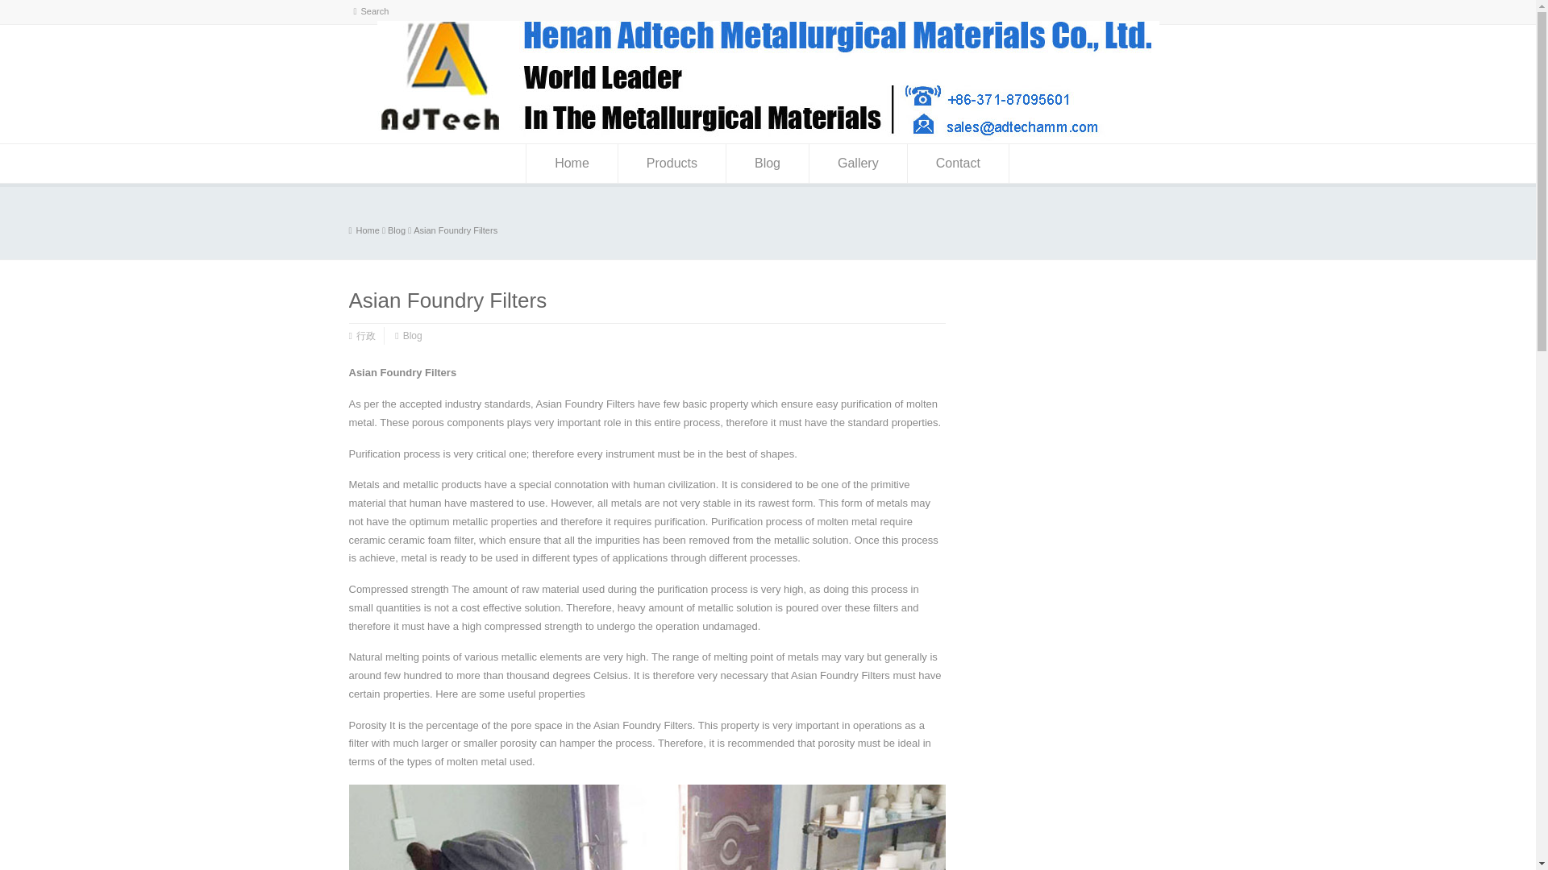 This screenshot has width=1548, height=870. What do you see at coordinates (397, 230) in the screenshot?
I see `View all posts in Blog` at bounding box center [397, 230].